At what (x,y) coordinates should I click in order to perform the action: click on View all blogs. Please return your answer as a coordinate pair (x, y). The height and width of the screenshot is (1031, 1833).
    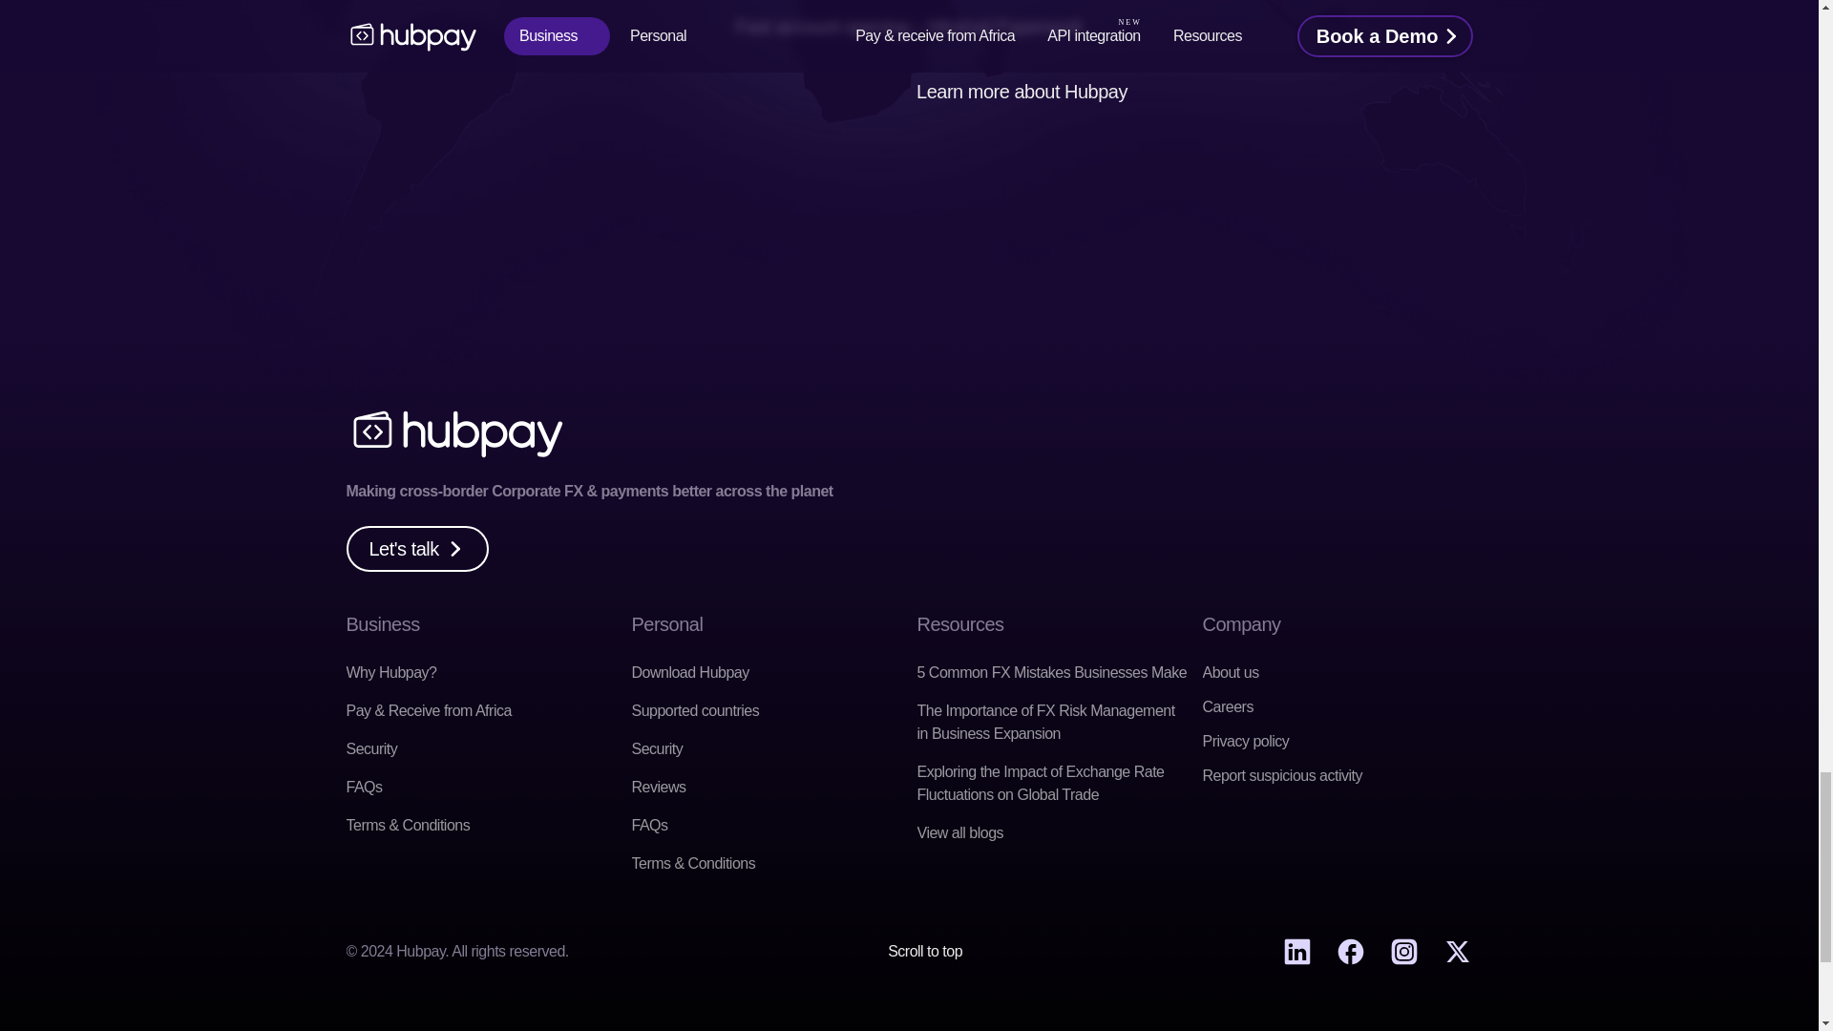
    Looking at the image, I should click on (959, 832).